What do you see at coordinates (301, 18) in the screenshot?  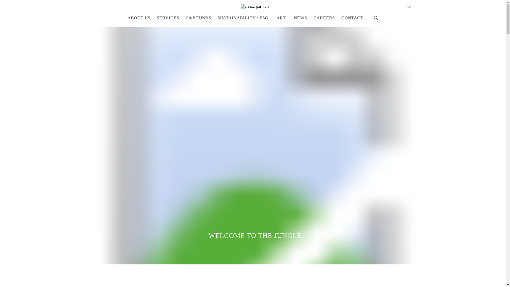 I see `NEWS` at bounding box center [301, 18].